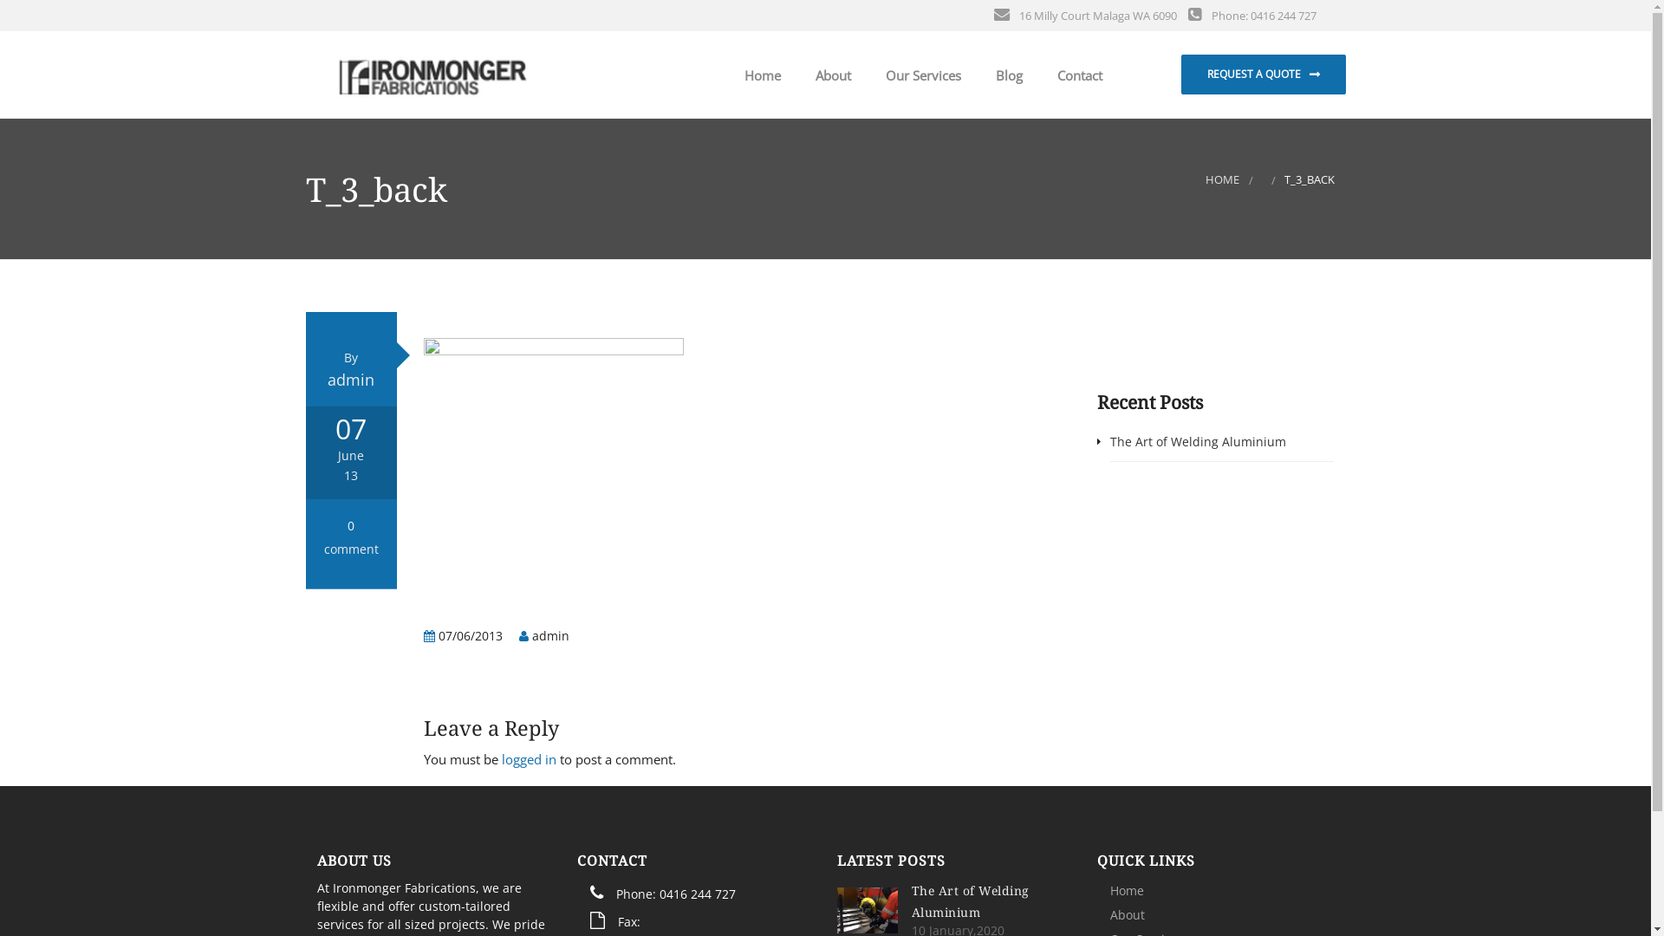 This screenshot has width=1664, height=936. Describe the element at coordinates (1222, 180) in the screenshot. I see `HOME` at that location.